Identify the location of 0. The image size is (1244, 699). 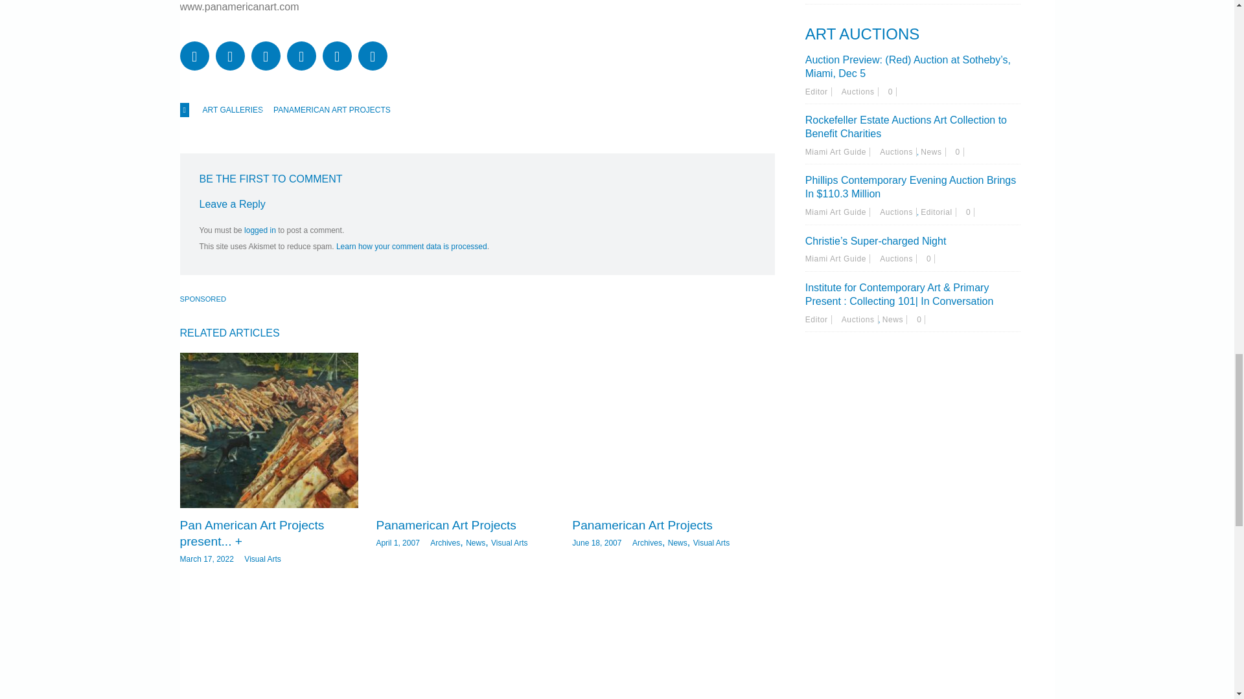
(892, 92).